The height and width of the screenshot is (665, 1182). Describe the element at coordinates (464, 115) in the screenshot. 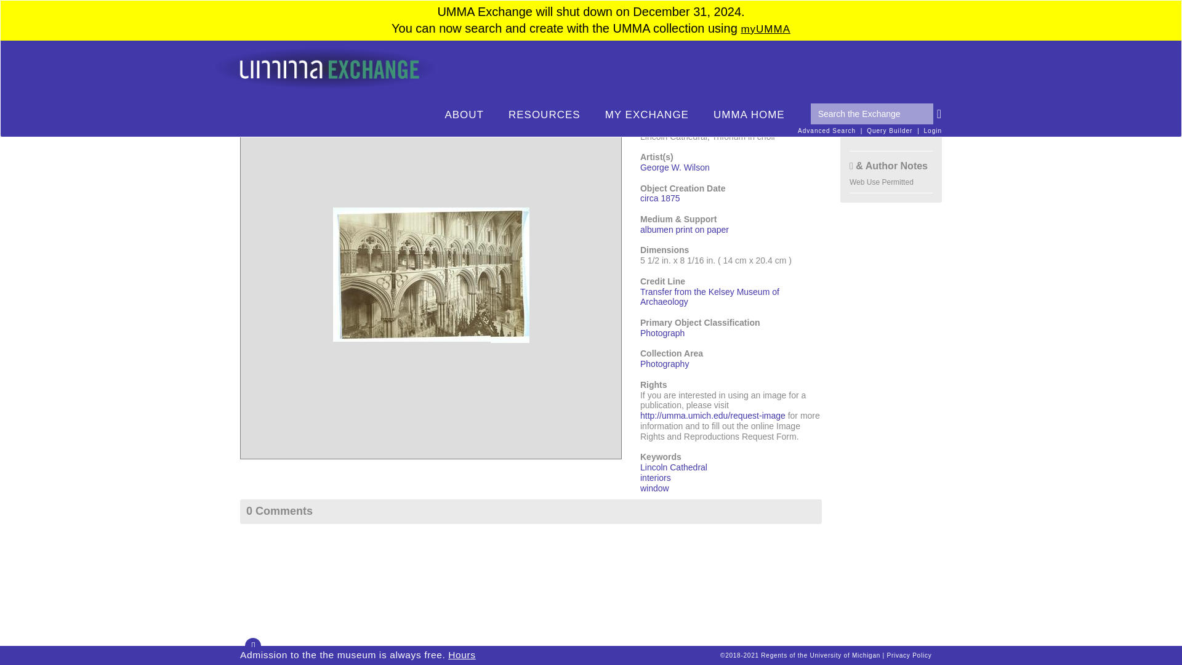

I see `ABOUT` at that location.